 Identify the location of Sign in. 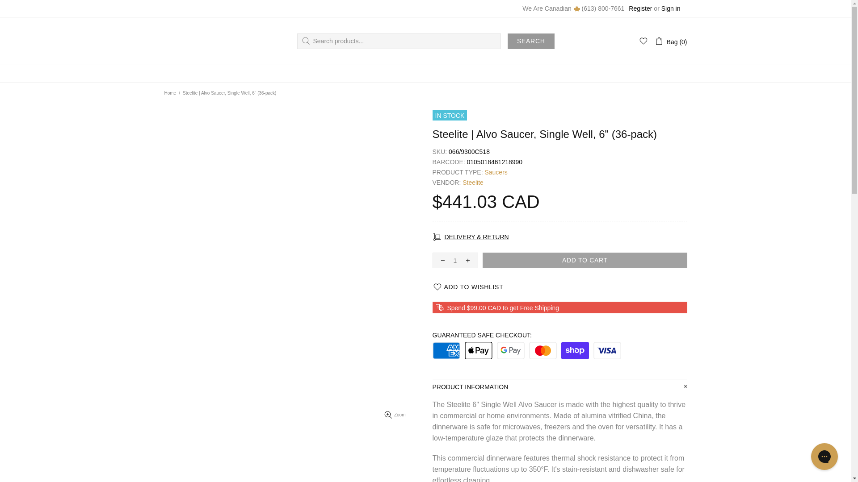
(671, 8).